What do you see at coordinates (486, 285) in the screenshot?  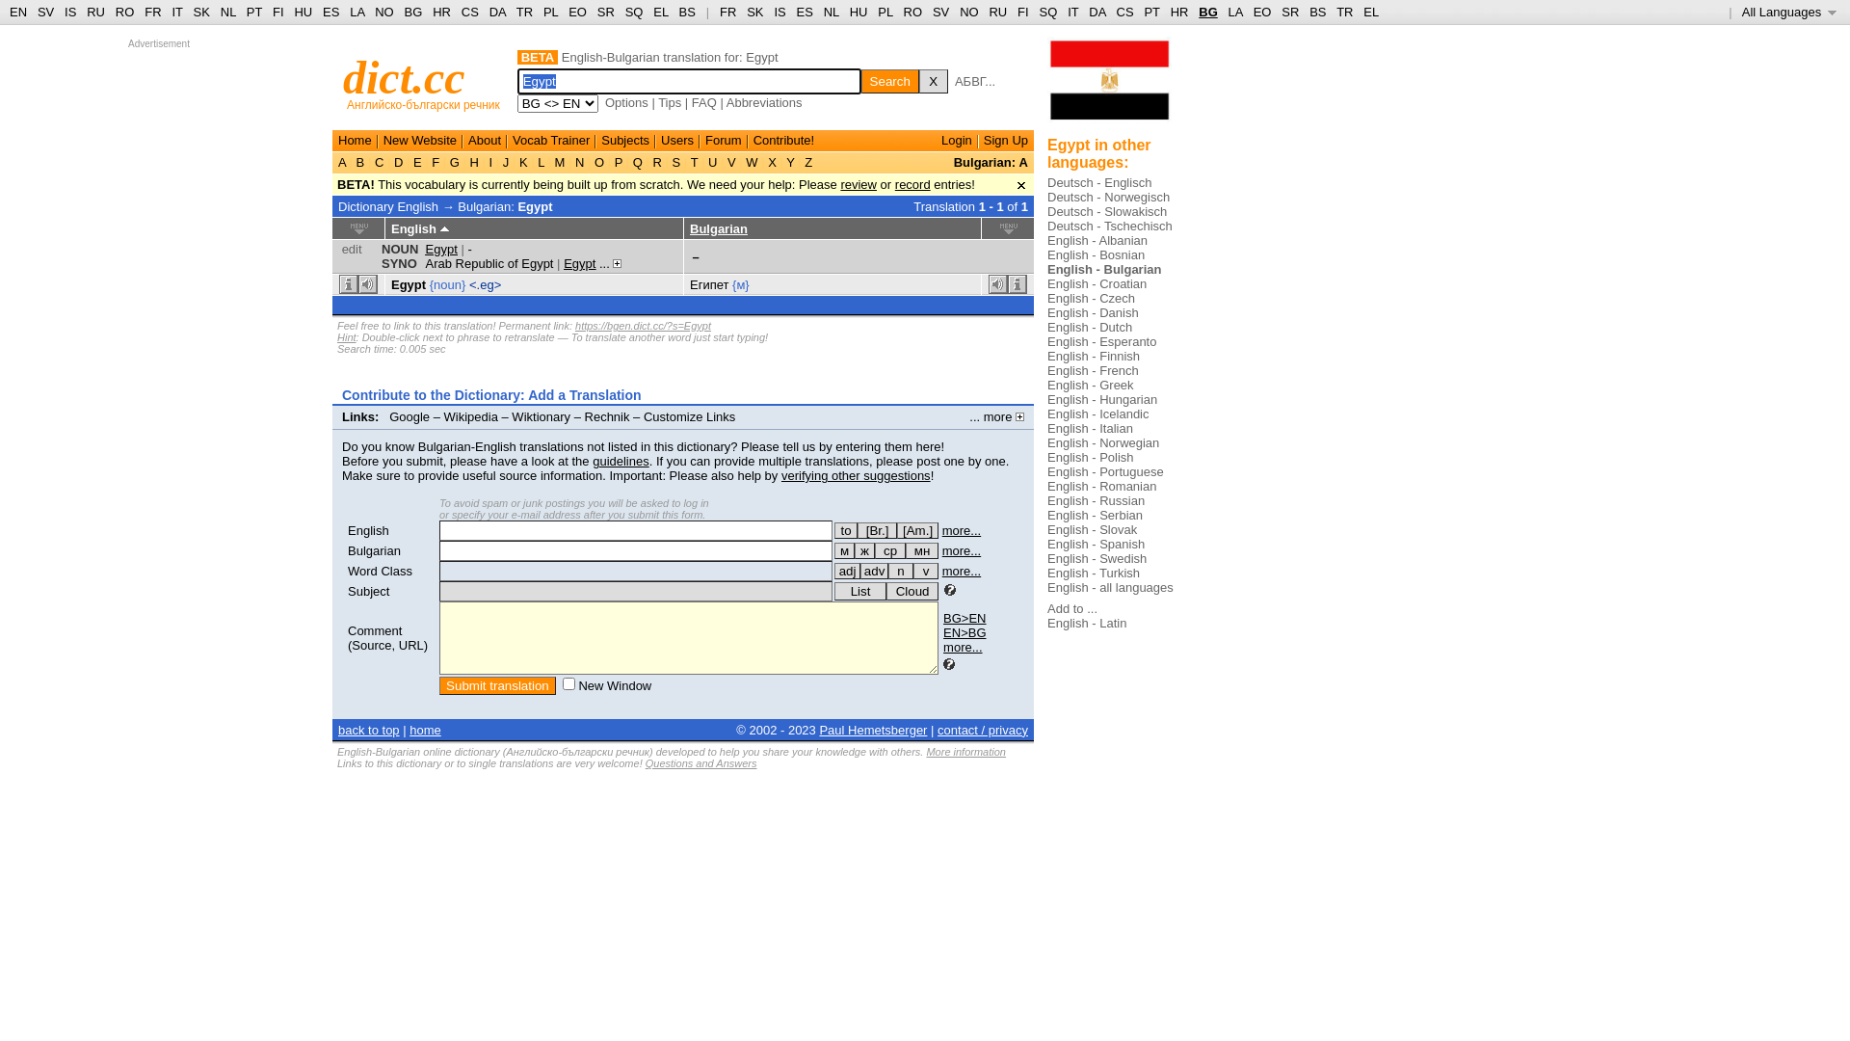 I see `<.eg>` at bounding box center [486, 285].